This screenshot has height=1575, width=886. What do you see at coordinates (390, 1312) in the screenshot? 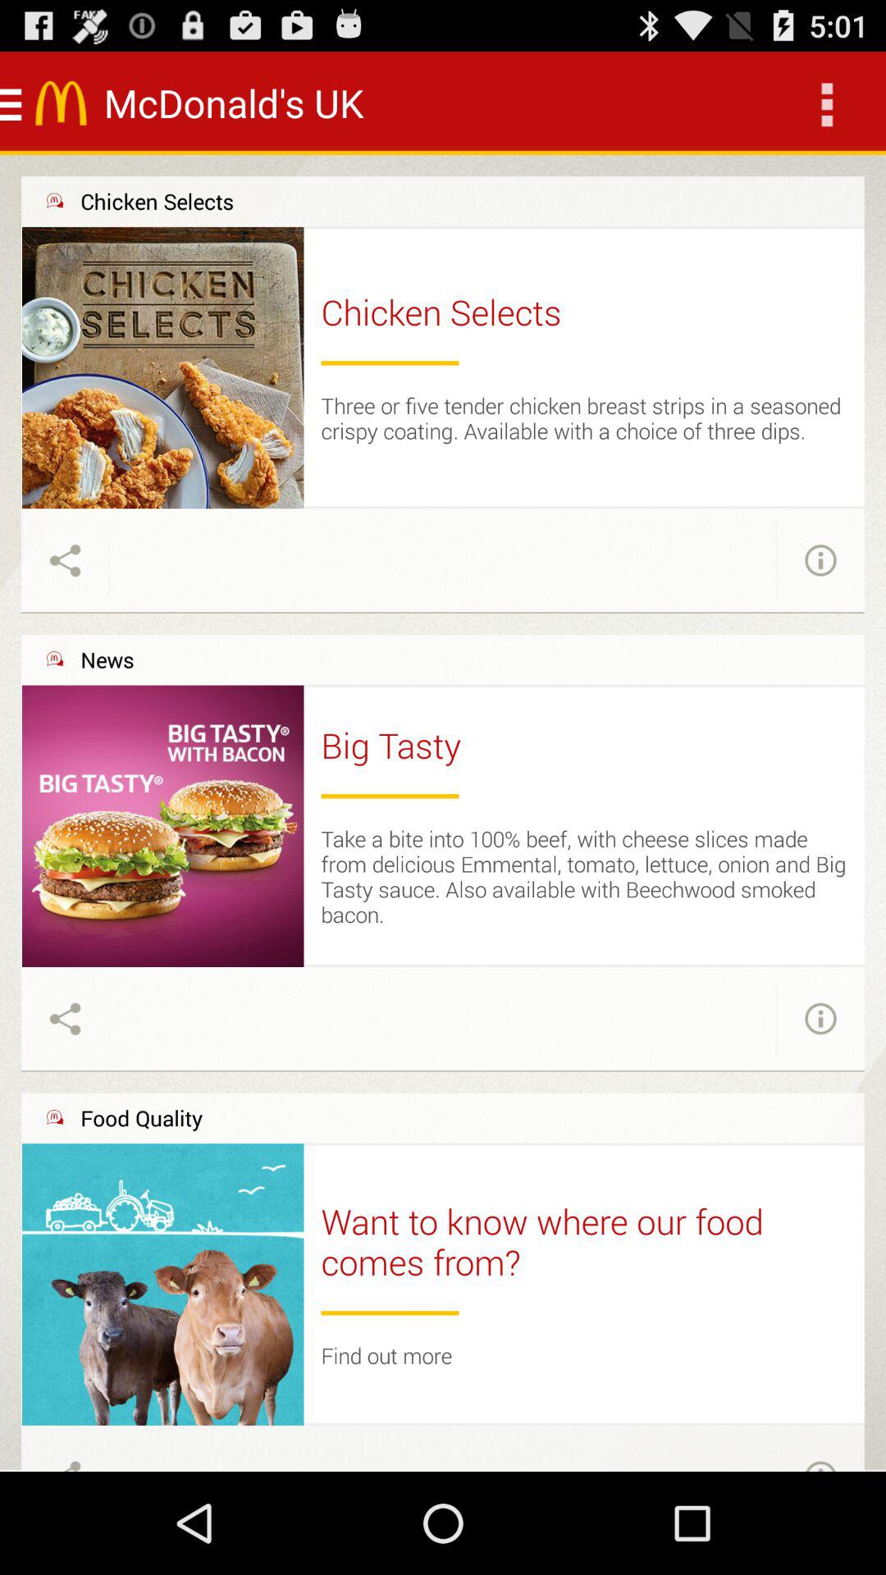
I see `choose item below want to know` at bounding box center [390, 1312].